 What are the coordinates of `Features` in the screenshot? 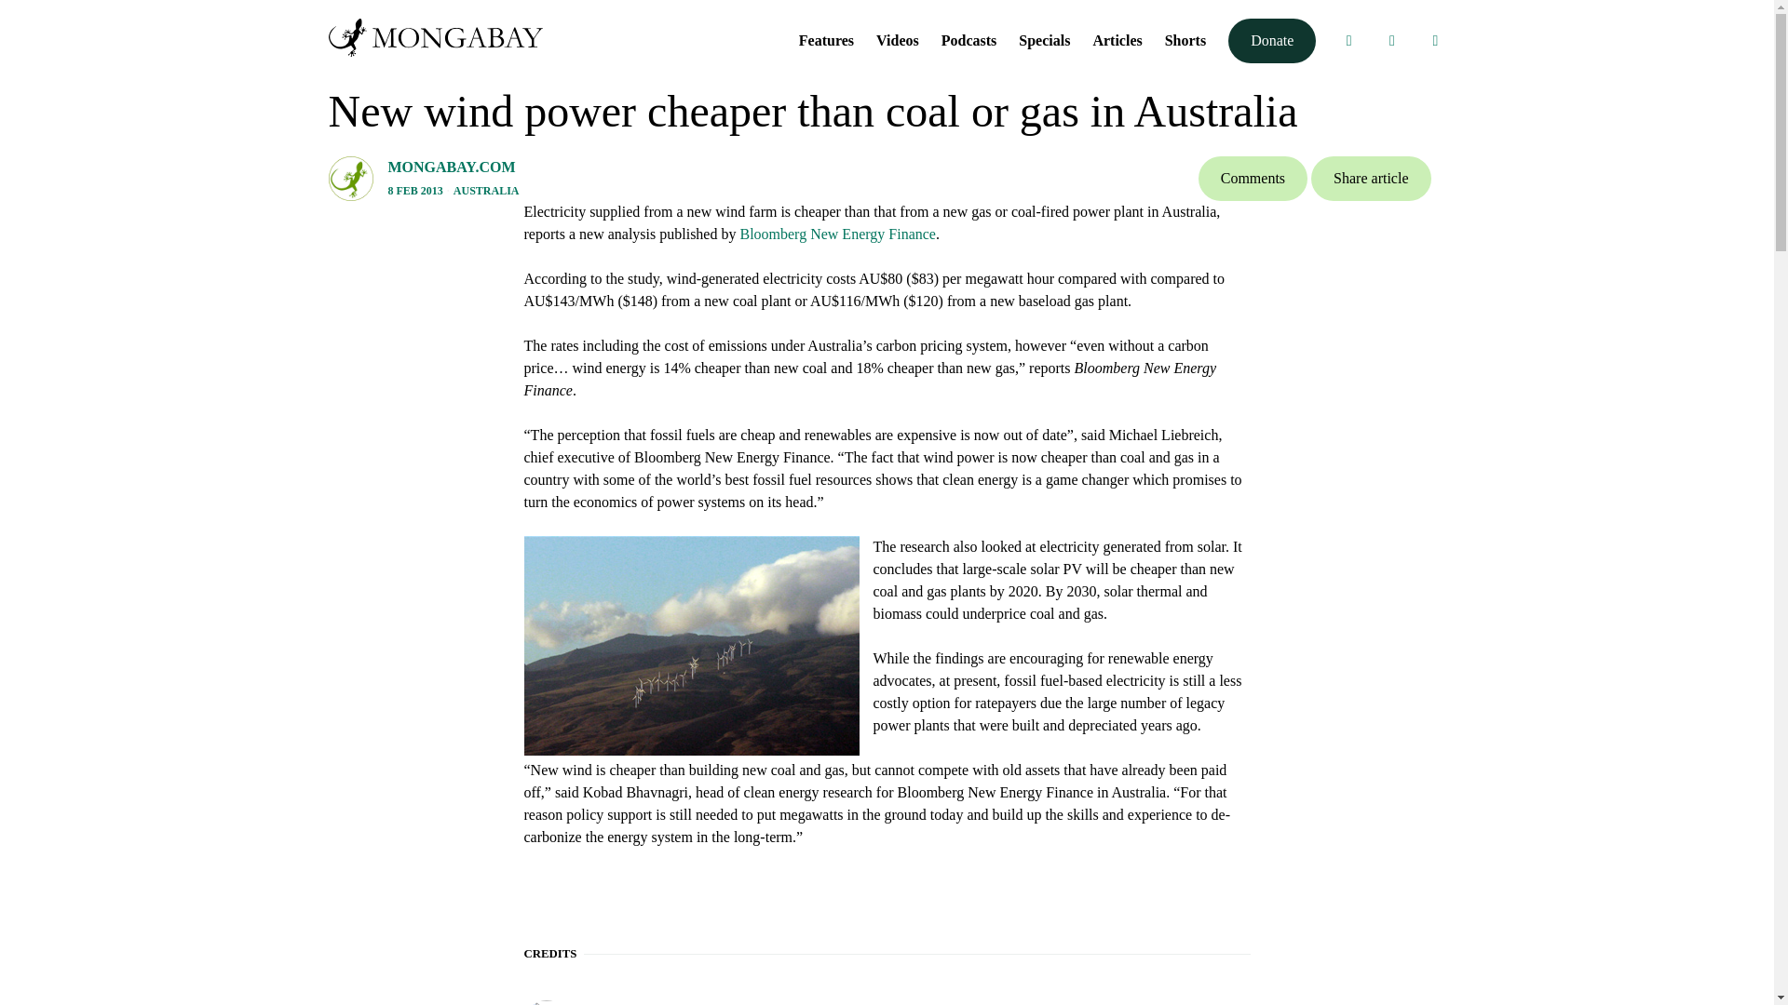 It's located at (827, 39).